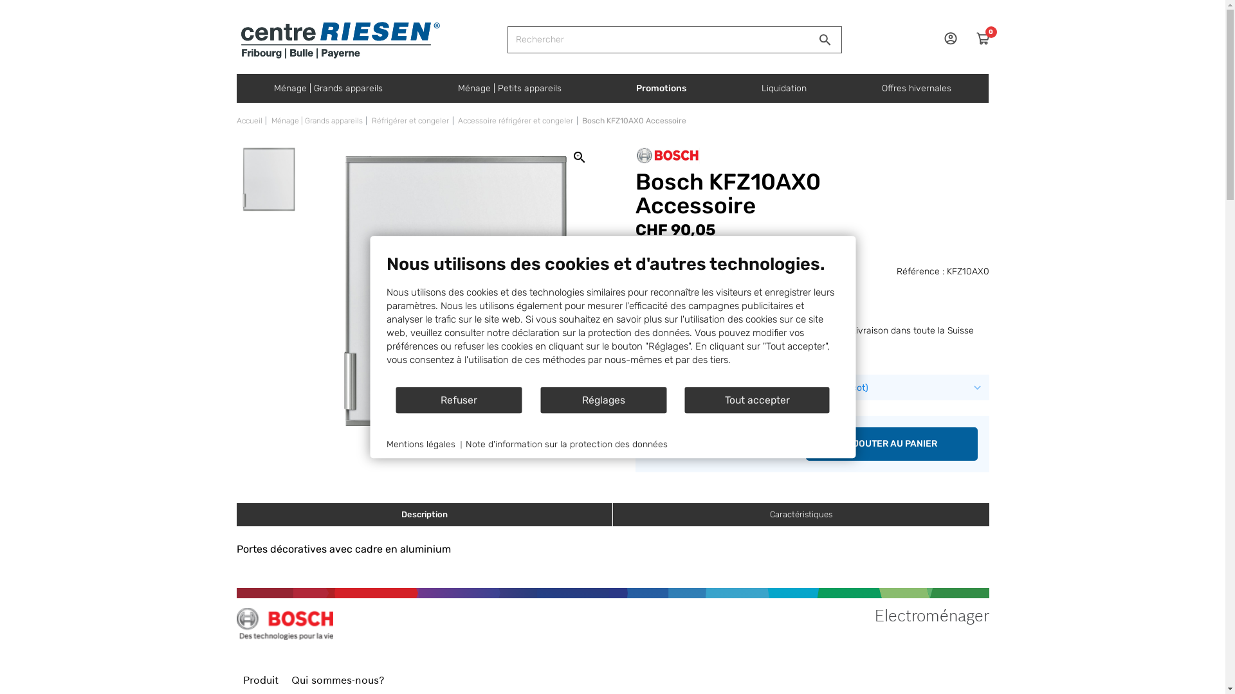 The width and height of the screenshot is (1235, 694). What do you see at coordinates (425, 515) in the screenshot?
I see `Description` at bounding box center [425, 515].